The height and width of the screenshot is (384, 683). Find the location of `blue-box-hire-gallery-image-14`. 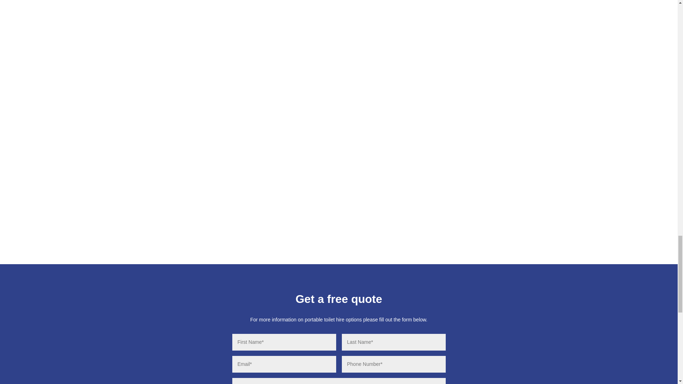

blue-box-hire-gallery-image-14 is located at coordinates (165, 13).